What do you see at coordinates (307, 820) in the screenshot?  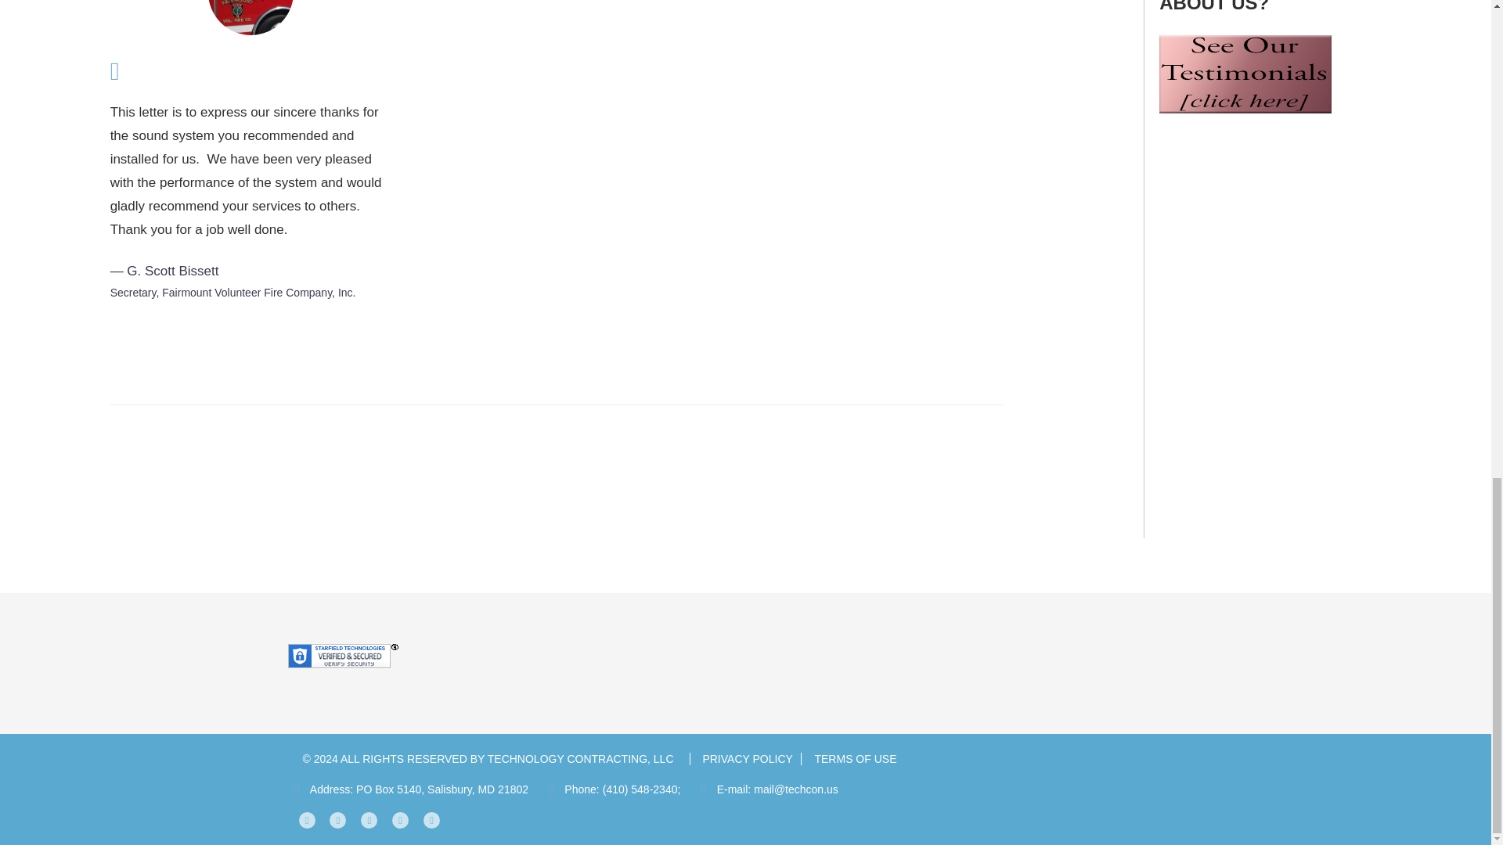 I see `LIKE US ON FACEBOOK` at bounding box center [307, 820].